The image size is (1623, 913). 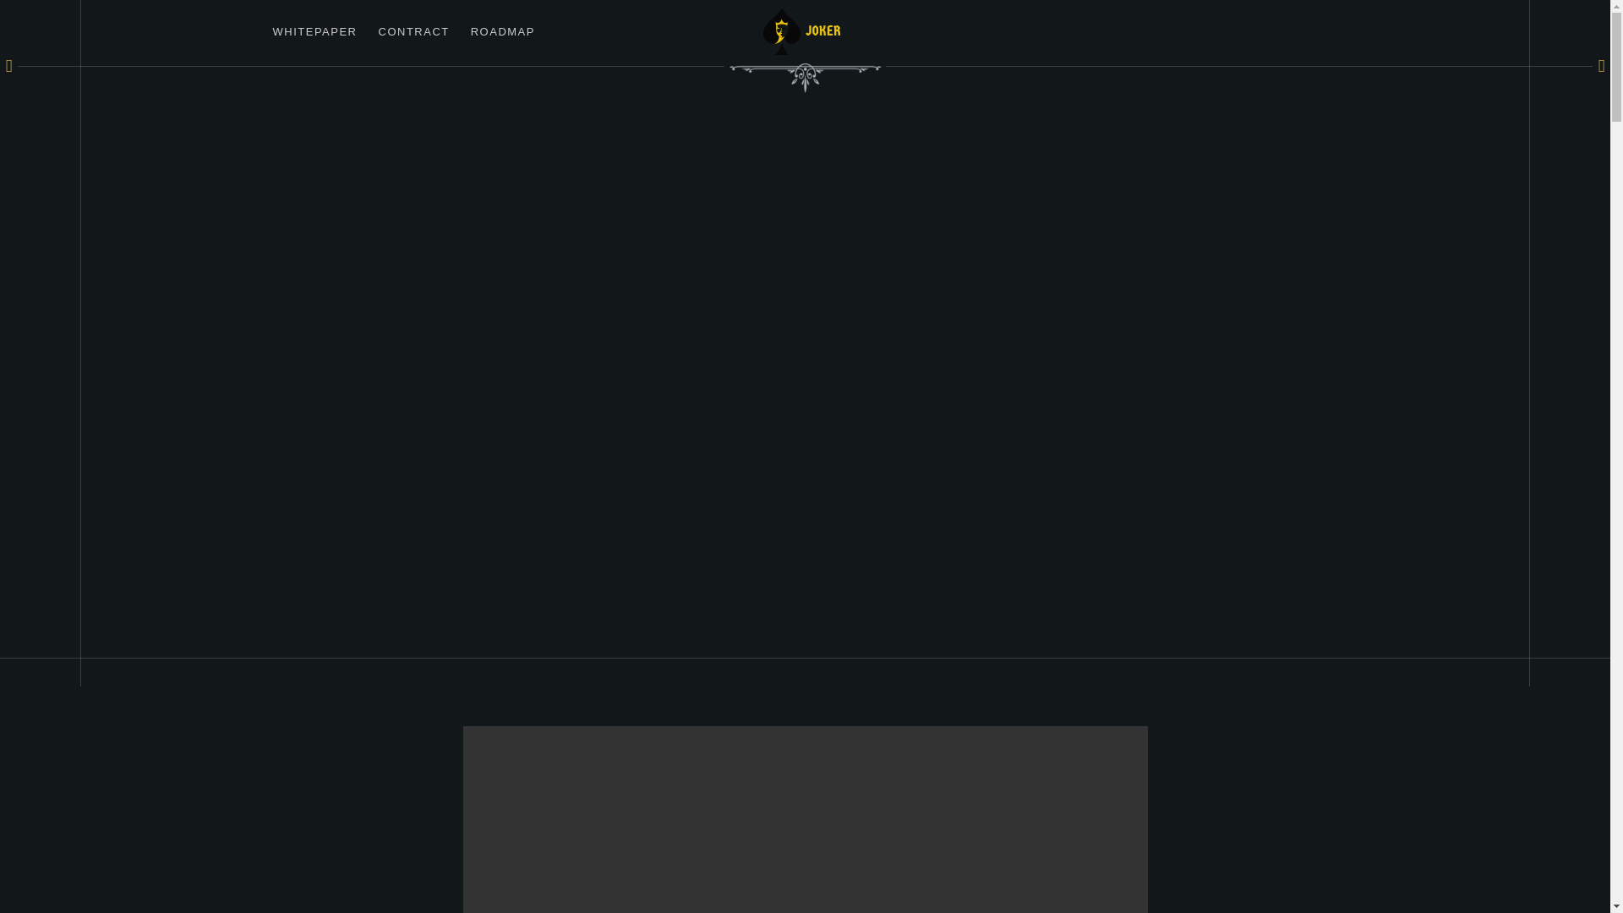 What do you see at coordinates (314, 31) in the screenshot?
I see `WHITEPAPER` at bounding box center [314, 31].